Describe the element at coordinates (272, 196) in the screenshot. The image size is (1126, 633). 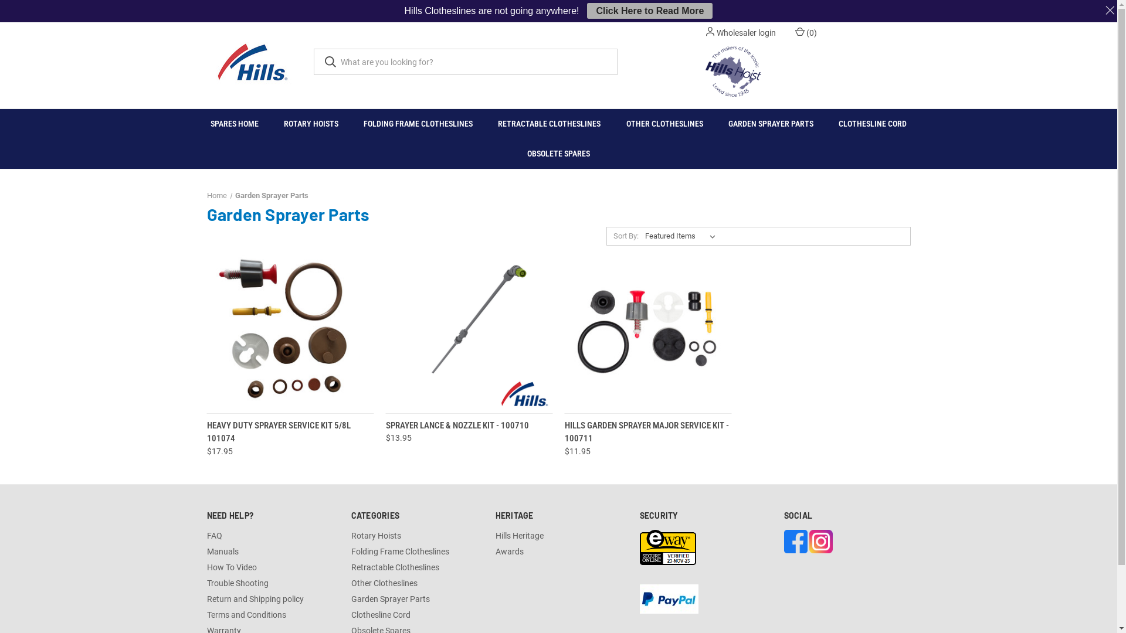
I see `Garden Sprayer Parts` at that location.